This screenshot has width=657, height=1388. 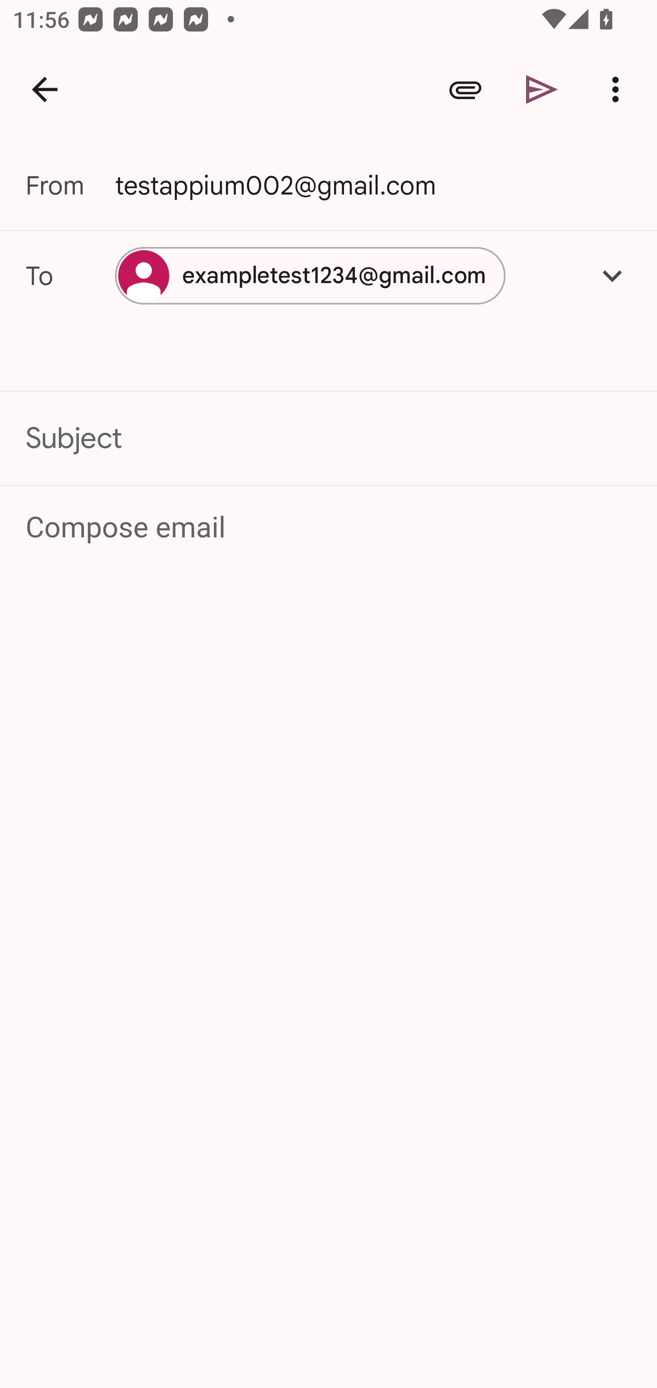 I want to click on Compose email, so click(x=329, y=527).